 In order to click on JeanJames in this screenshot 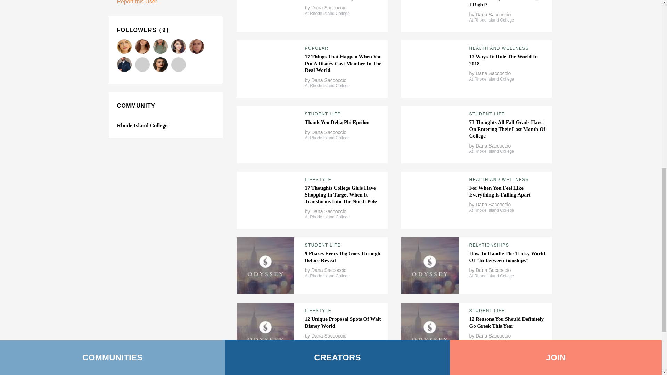, I will do `click(178, 65)`.